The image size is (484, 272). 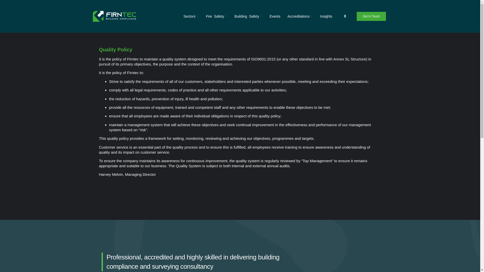 I want to click on Events, so click(x=275, y=16).